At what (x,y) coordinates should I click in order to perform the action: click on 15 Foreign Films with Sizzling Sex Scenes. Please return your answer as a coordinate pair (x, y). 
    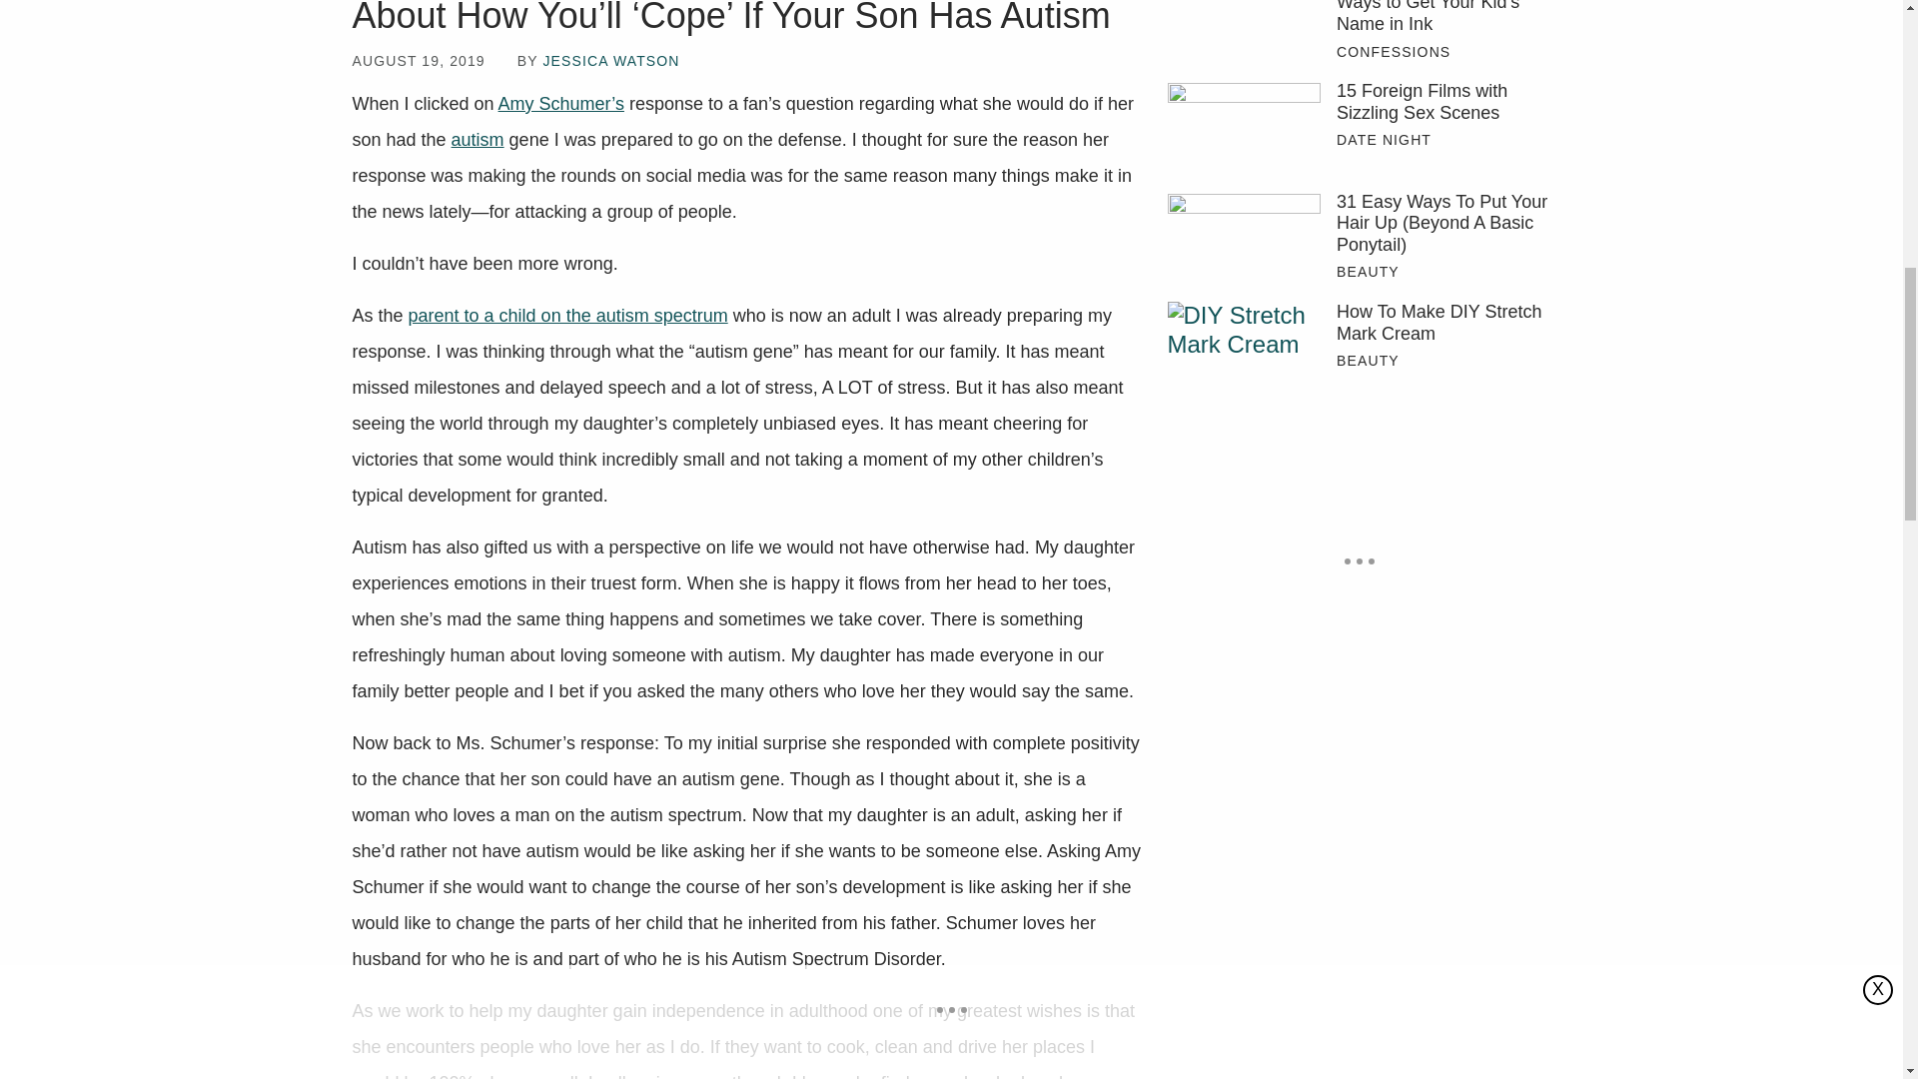
    Looking at the image, I should click on (1243, 132).